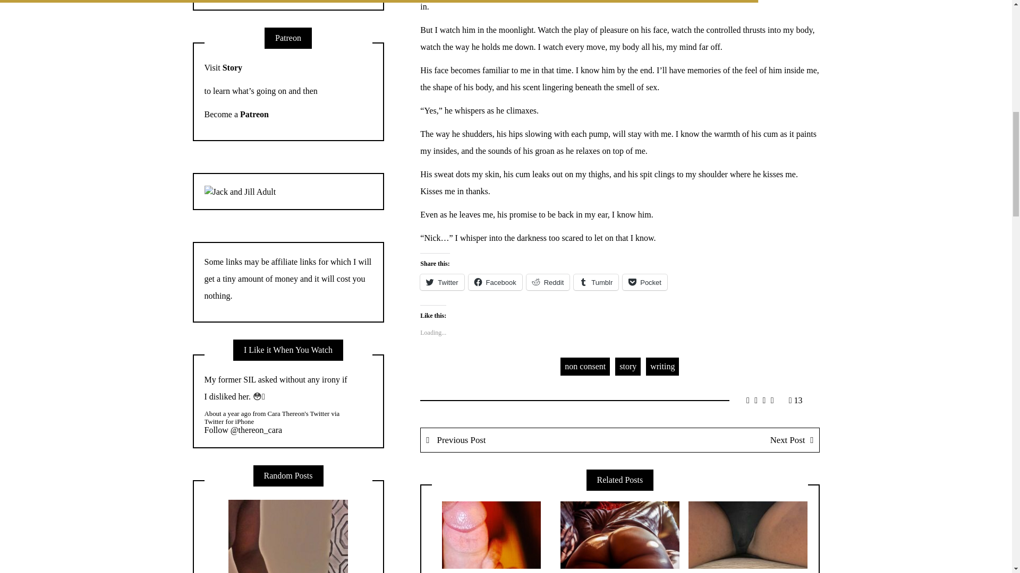  I want to click on Click to share on Twitter, so click(442, 282).